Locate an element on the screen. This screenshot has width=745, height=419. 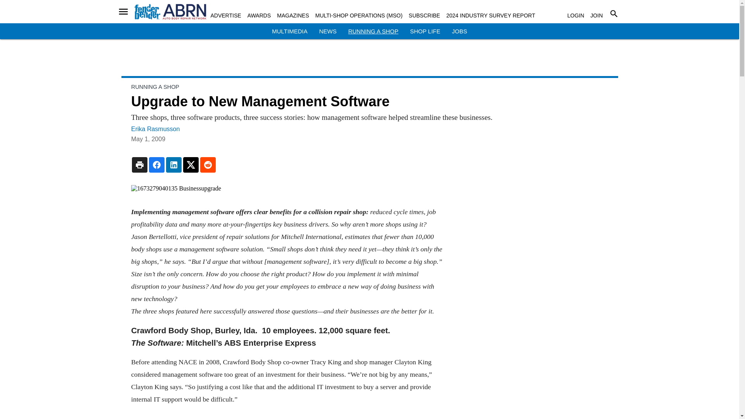
NEWS is located at coordinates (327, 31).